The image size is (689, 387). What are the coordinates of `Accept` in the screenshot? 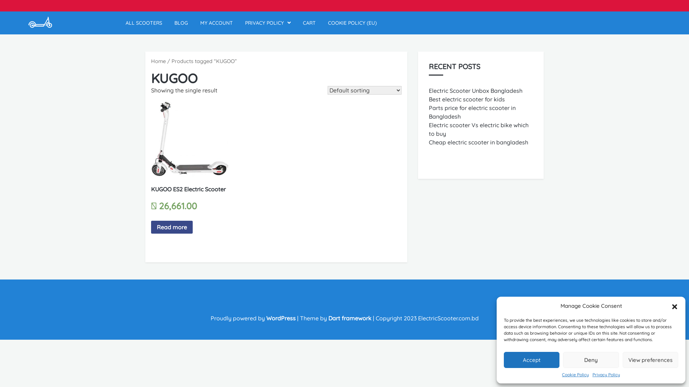 It's located at (532, 360).